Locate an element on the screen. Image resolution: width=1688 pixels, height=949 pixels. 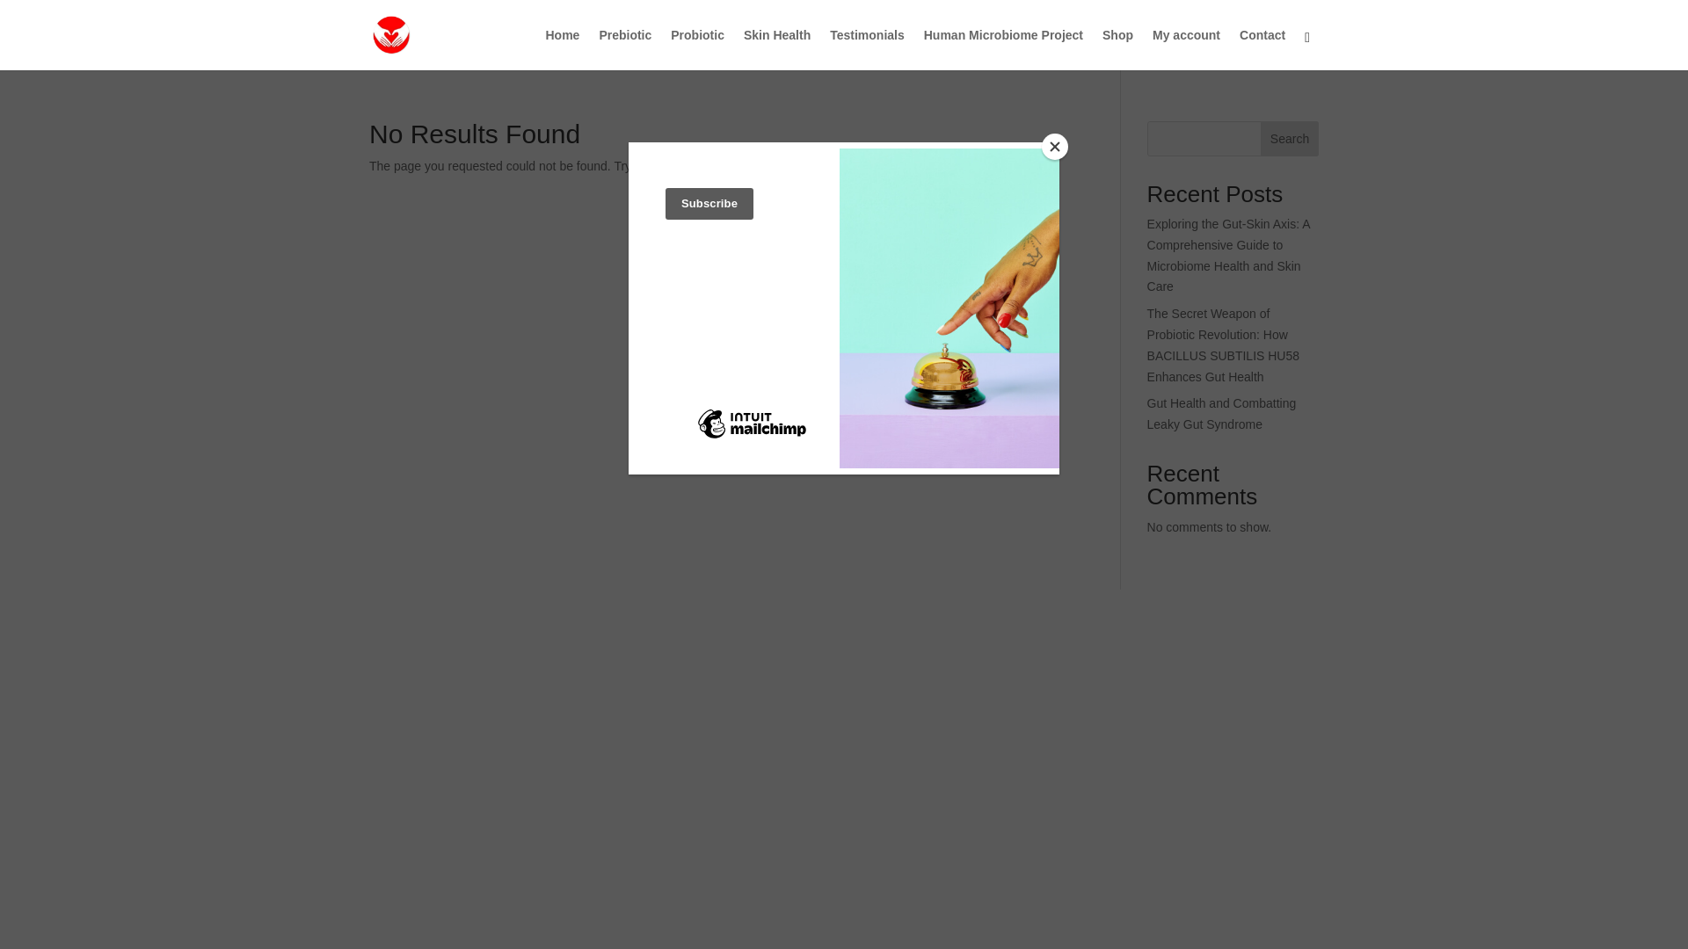
Human Microbiome Project is located at coordinates (1003, 49).